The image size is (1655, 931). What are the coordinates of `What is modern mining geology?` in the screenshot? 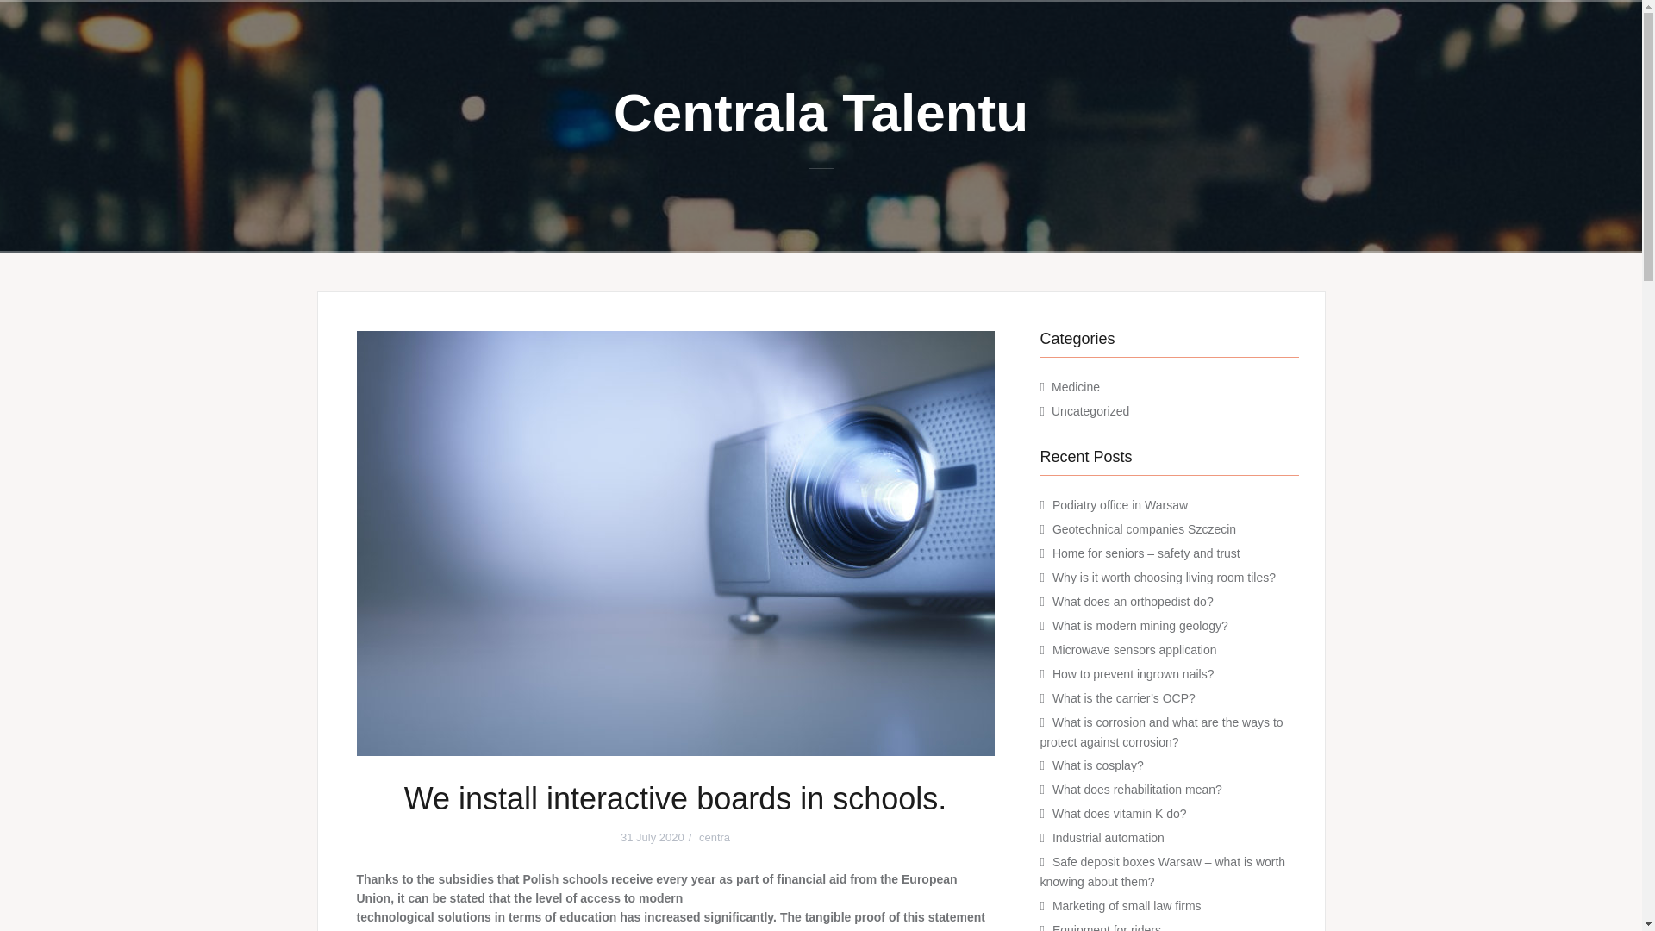 It's located at (1140, 626).